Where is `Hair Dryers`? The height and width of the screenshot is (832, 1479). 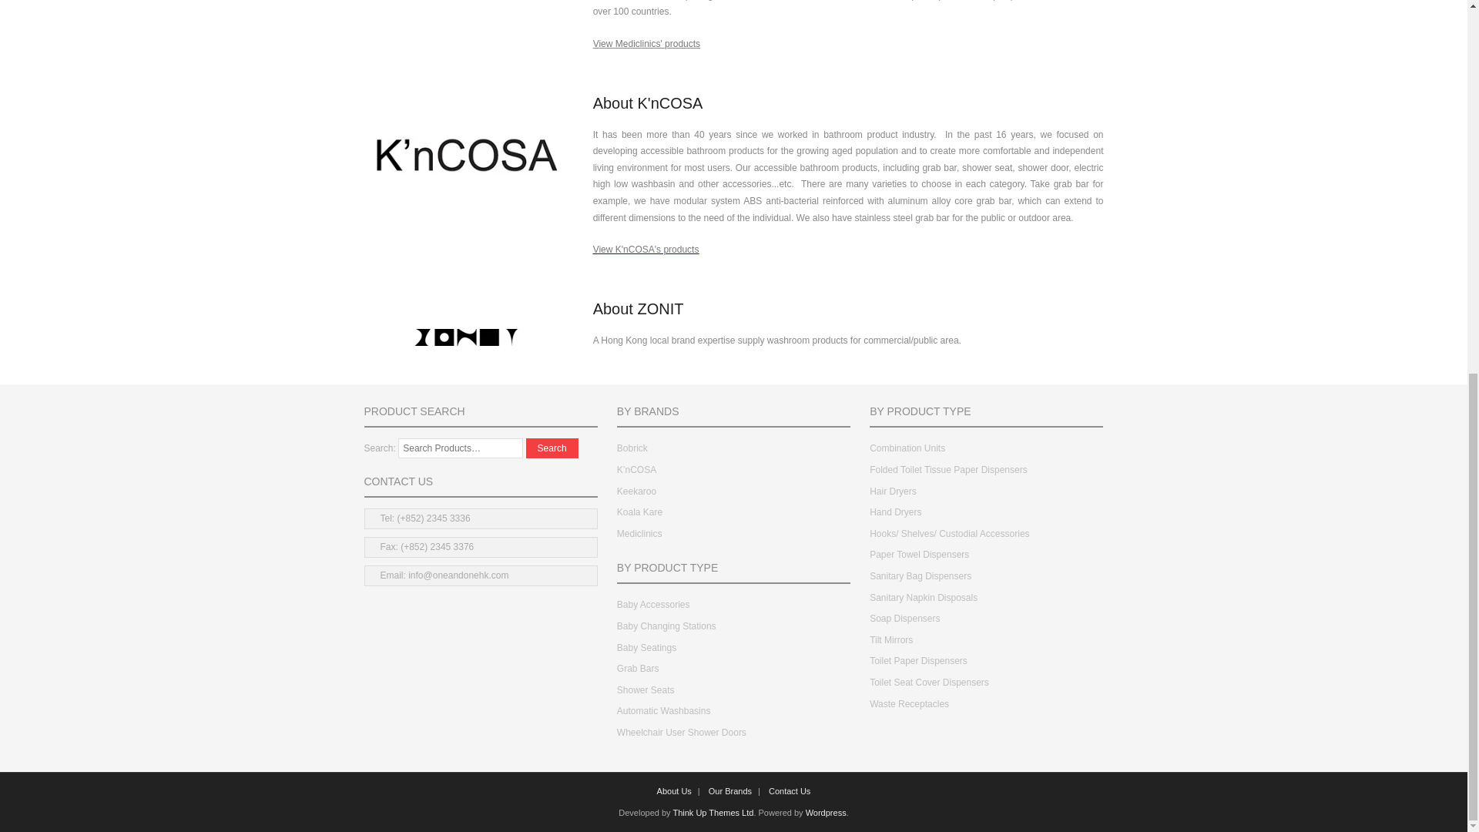 Hair Dryers is located at coordinates (893, 492).